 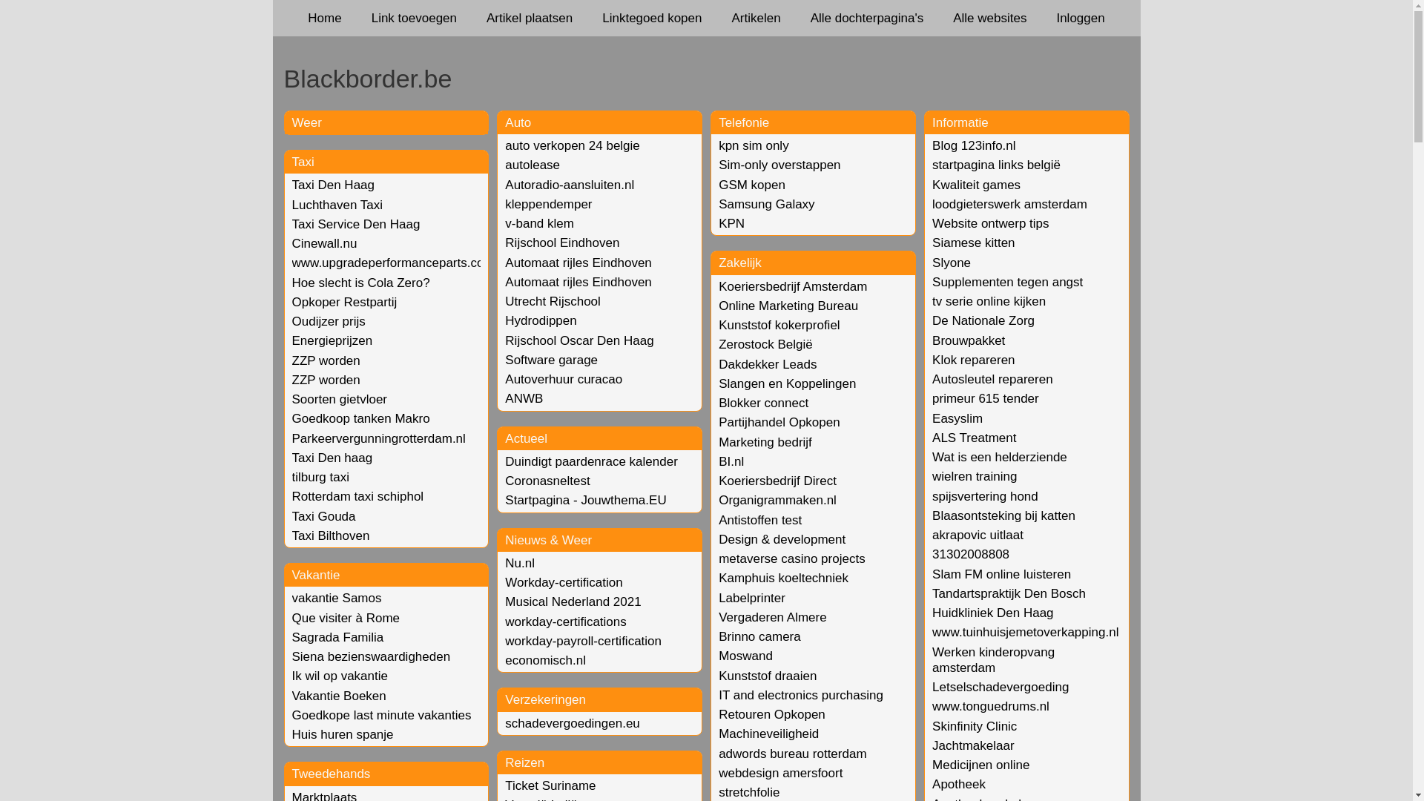 I want to click on Sagrada Familia, so click(x=338, y=638).